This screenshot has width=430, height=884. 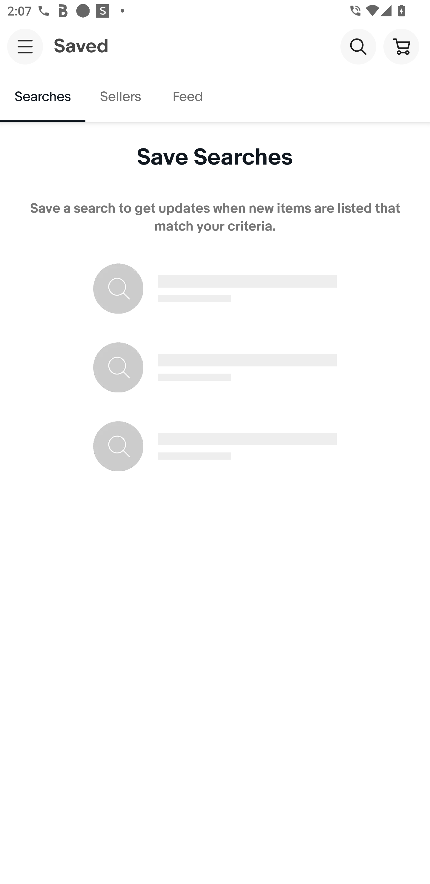 What do you see at coordinates (401, 46) in the screenshot?
I see `Cart button shopping cart` at bounding box center [401, 46].